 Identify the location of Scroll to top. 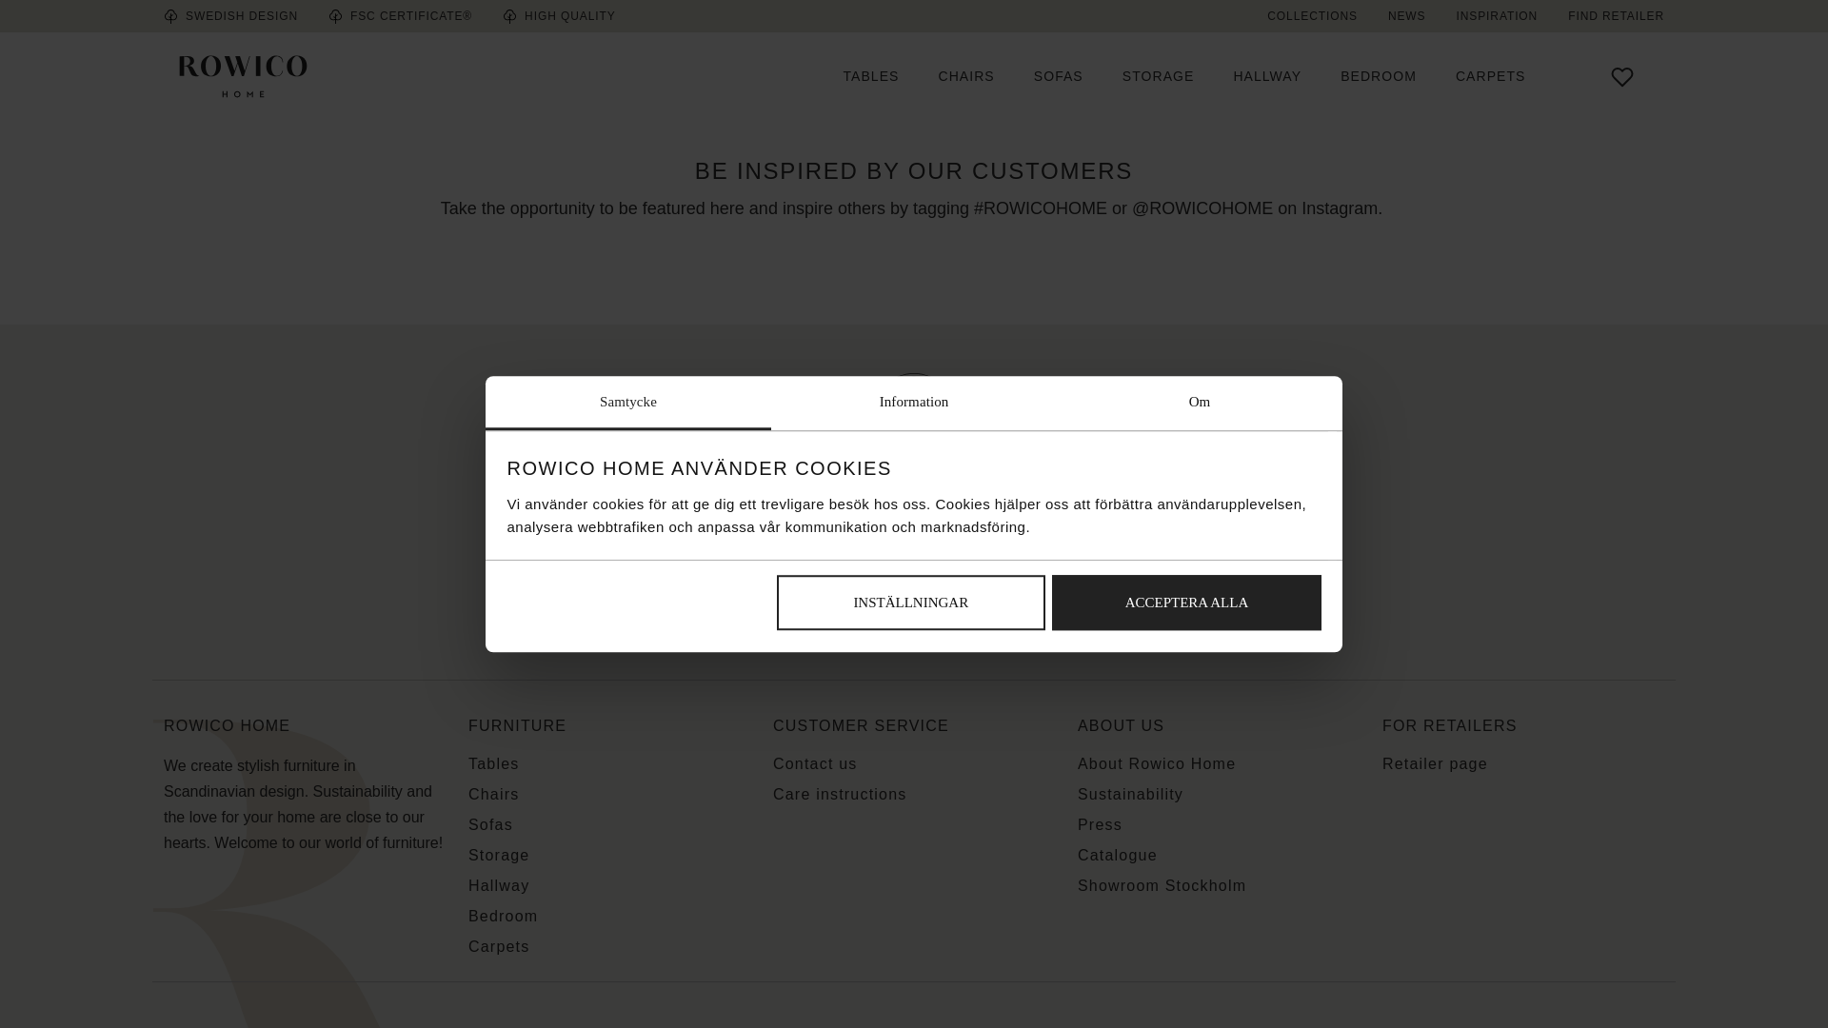
(914, 457).